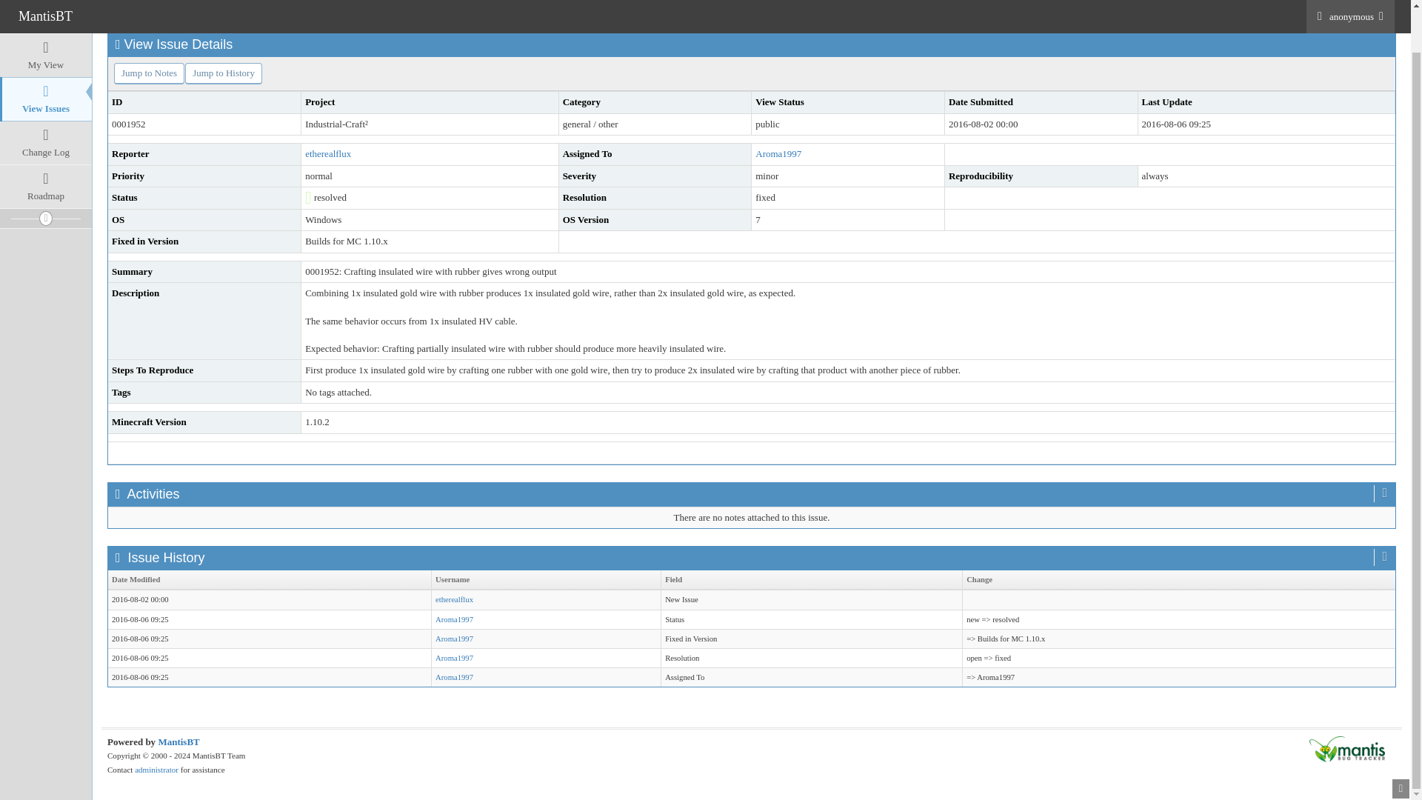 Image resolution: width=1422 pixels, height=800 pixels. Describe the element at coordinates (46, 16) in the screenshot. I see `My View` at that location.